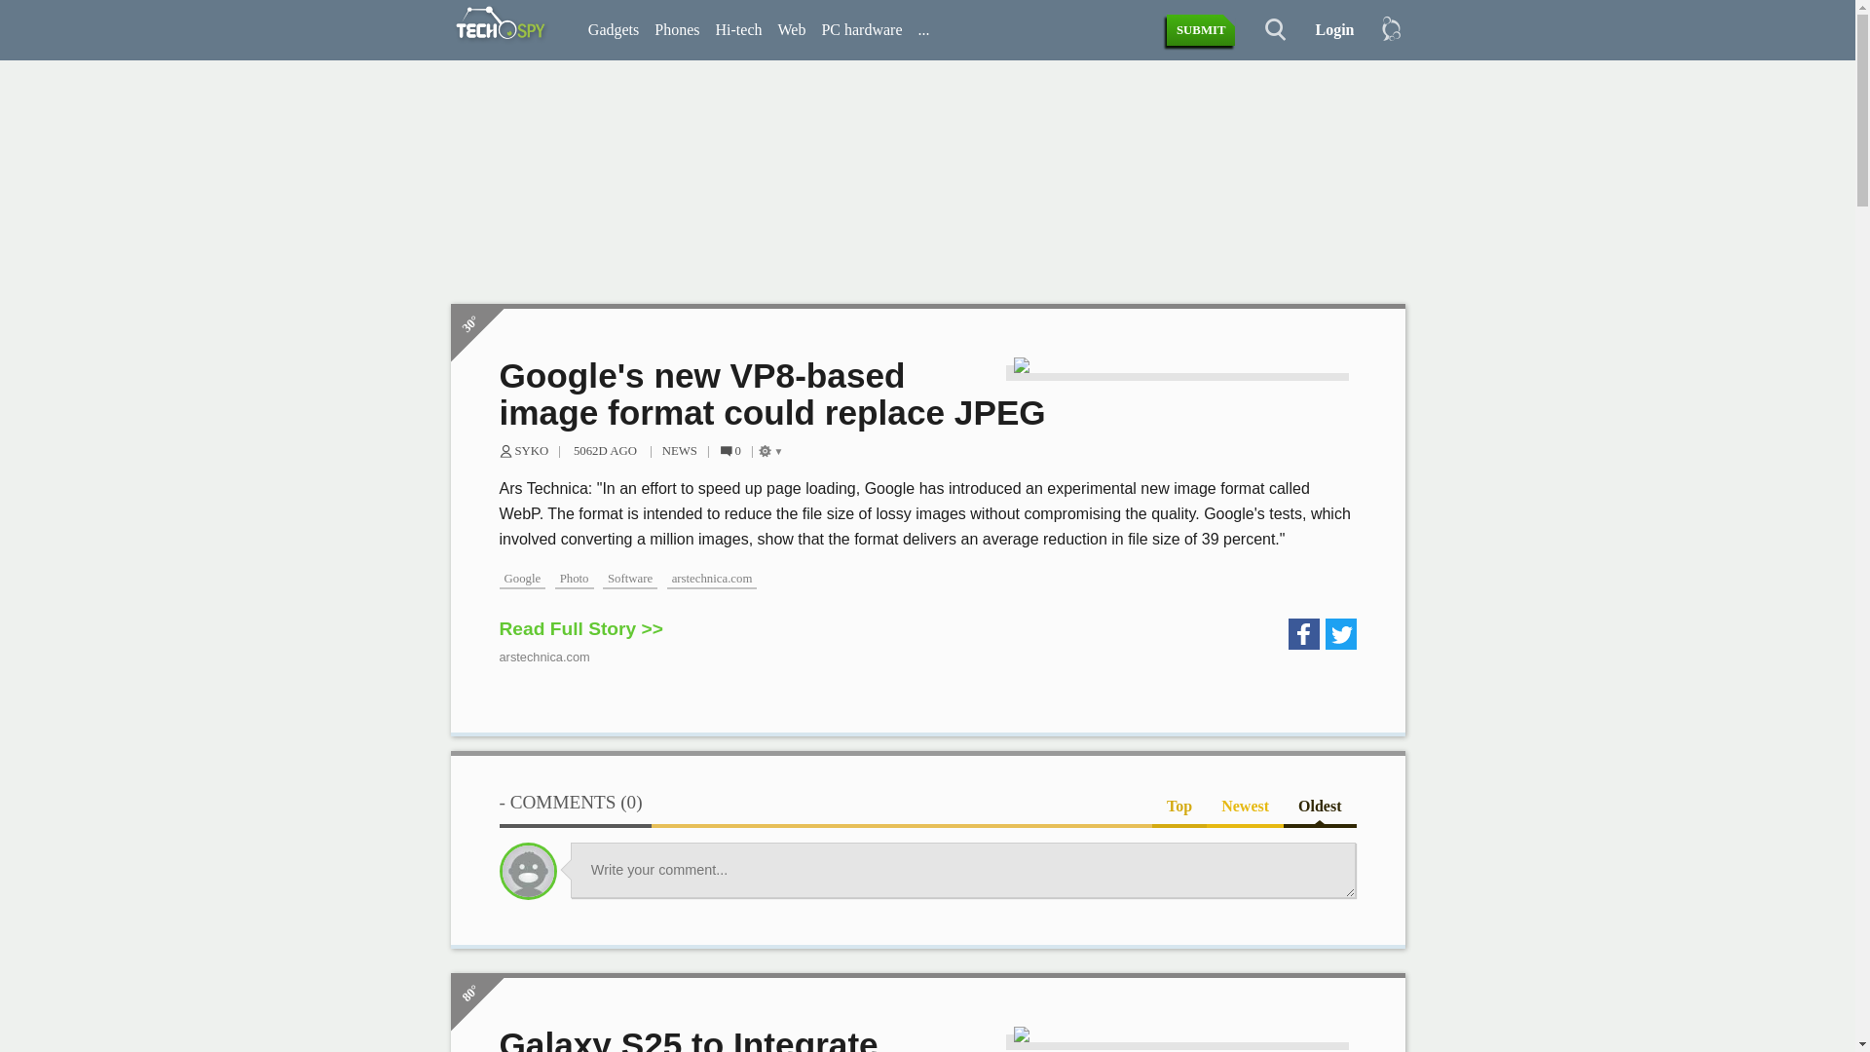 This screenshot has width=1870, height=1052. I want to click on Web, so click(791, 31).